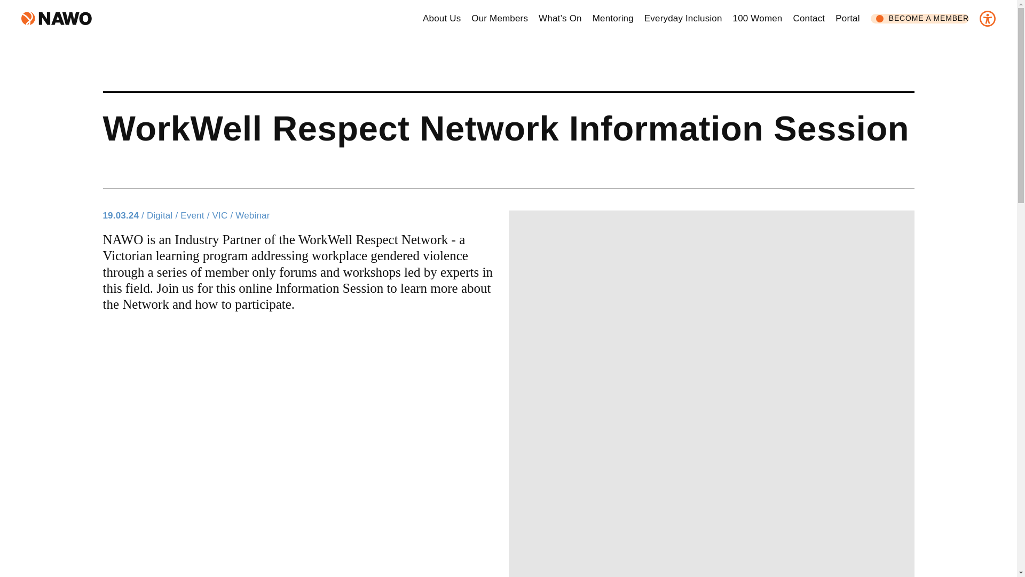 This screenshot has height=577, width=1025. Describe the element at coordinates (163, 215) in the screenshot. I see `Digital` at that location.